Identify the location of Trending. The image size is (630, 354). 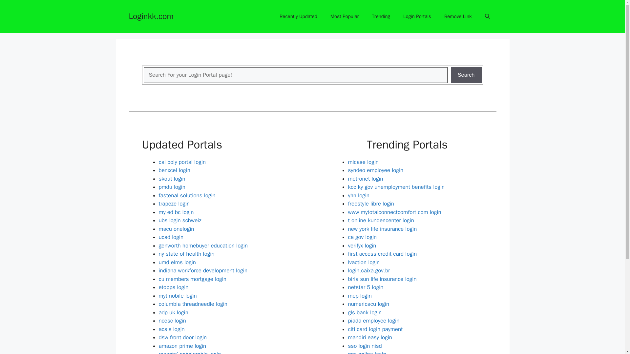
(381, 16).